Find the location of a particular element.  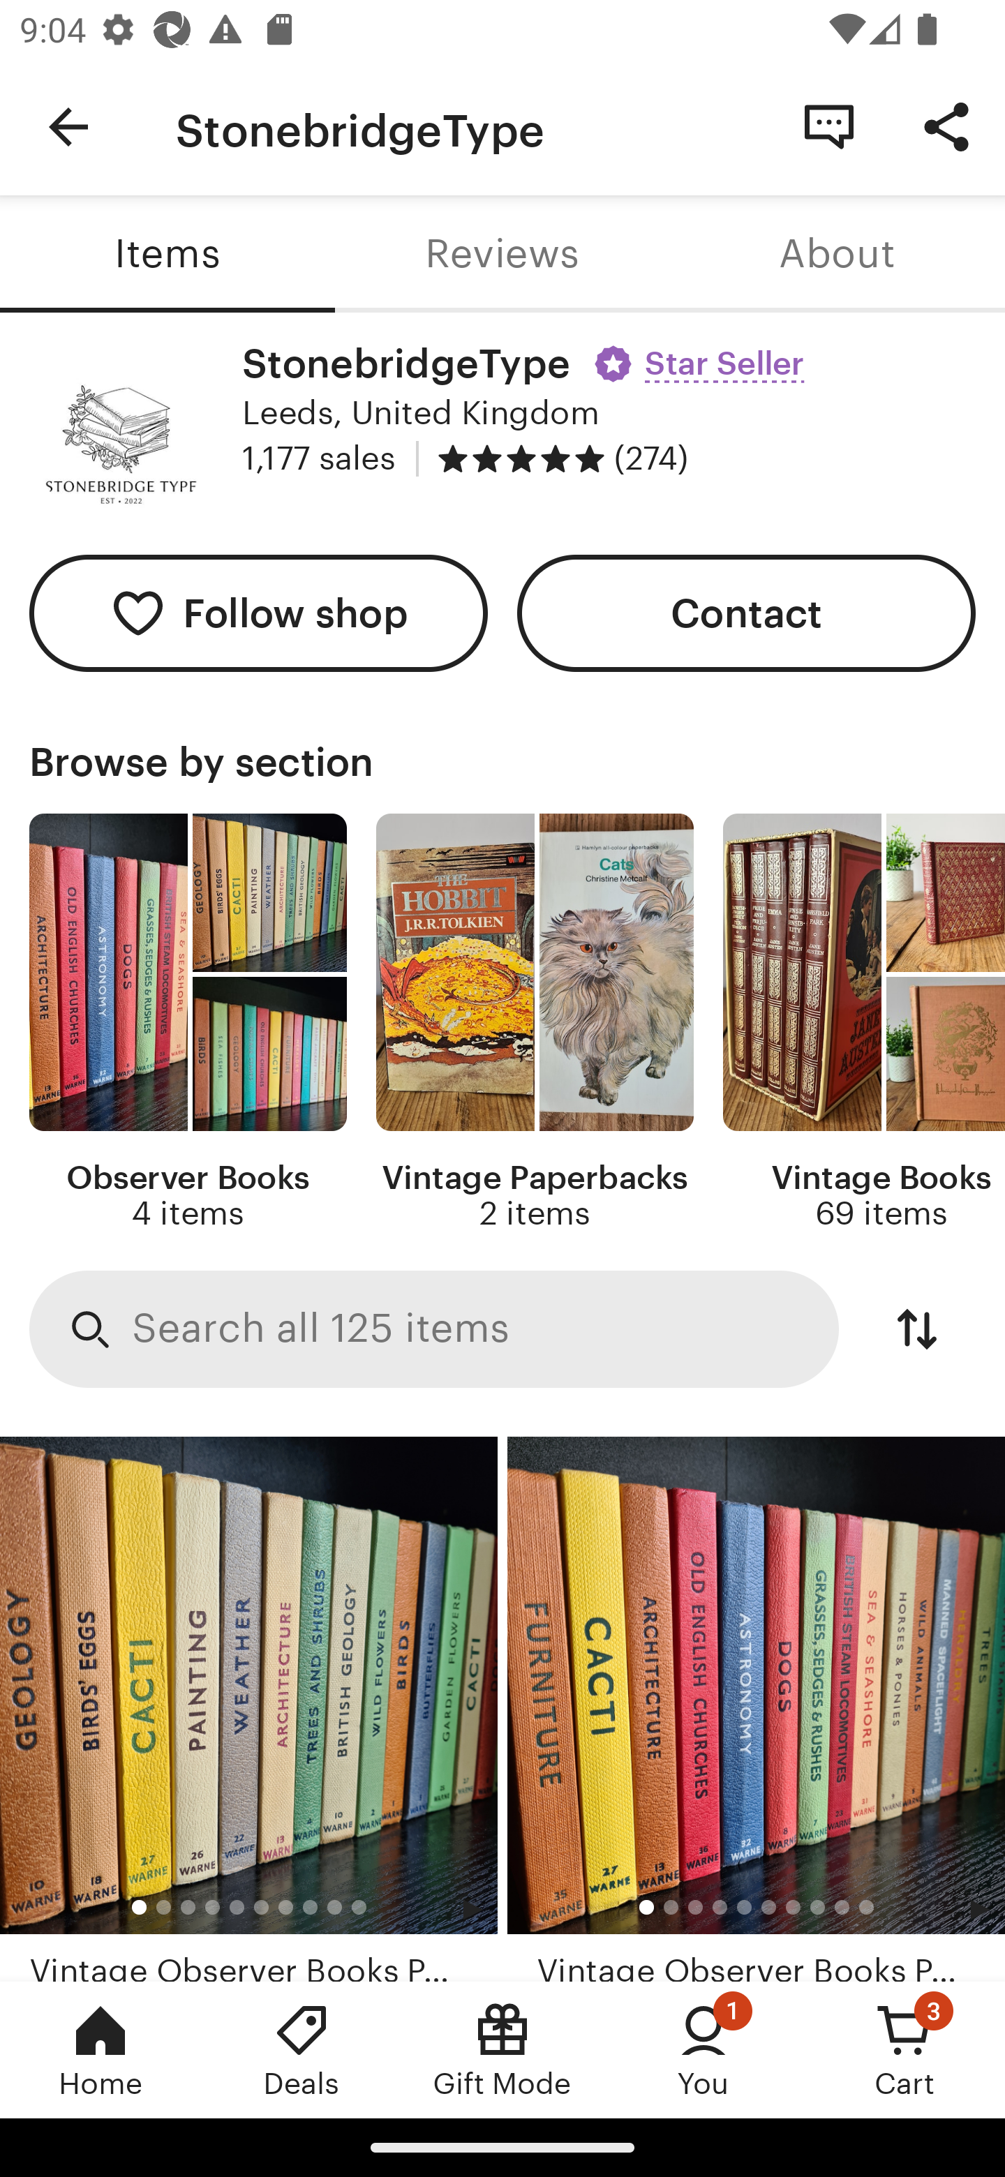

About is located at coordinates (837, 254).